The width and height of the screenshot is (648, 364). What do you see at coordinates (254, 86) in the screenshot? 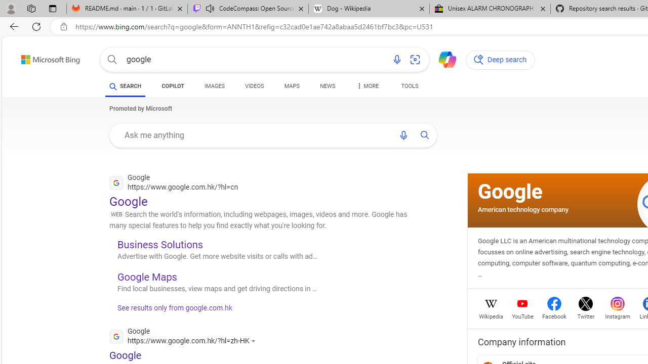
I see `VIDEOS` at bounding box center [254, 86].